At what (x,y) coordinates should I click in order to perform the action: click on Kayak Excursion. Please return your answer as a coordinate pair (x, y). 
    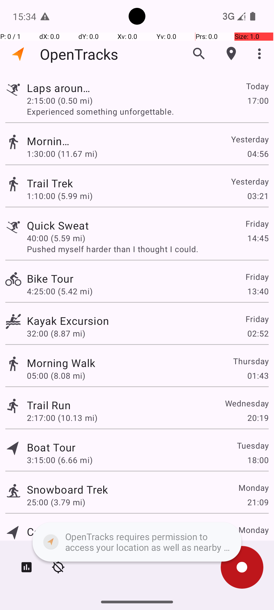
    Looking at the image, I should click on (68, 321).